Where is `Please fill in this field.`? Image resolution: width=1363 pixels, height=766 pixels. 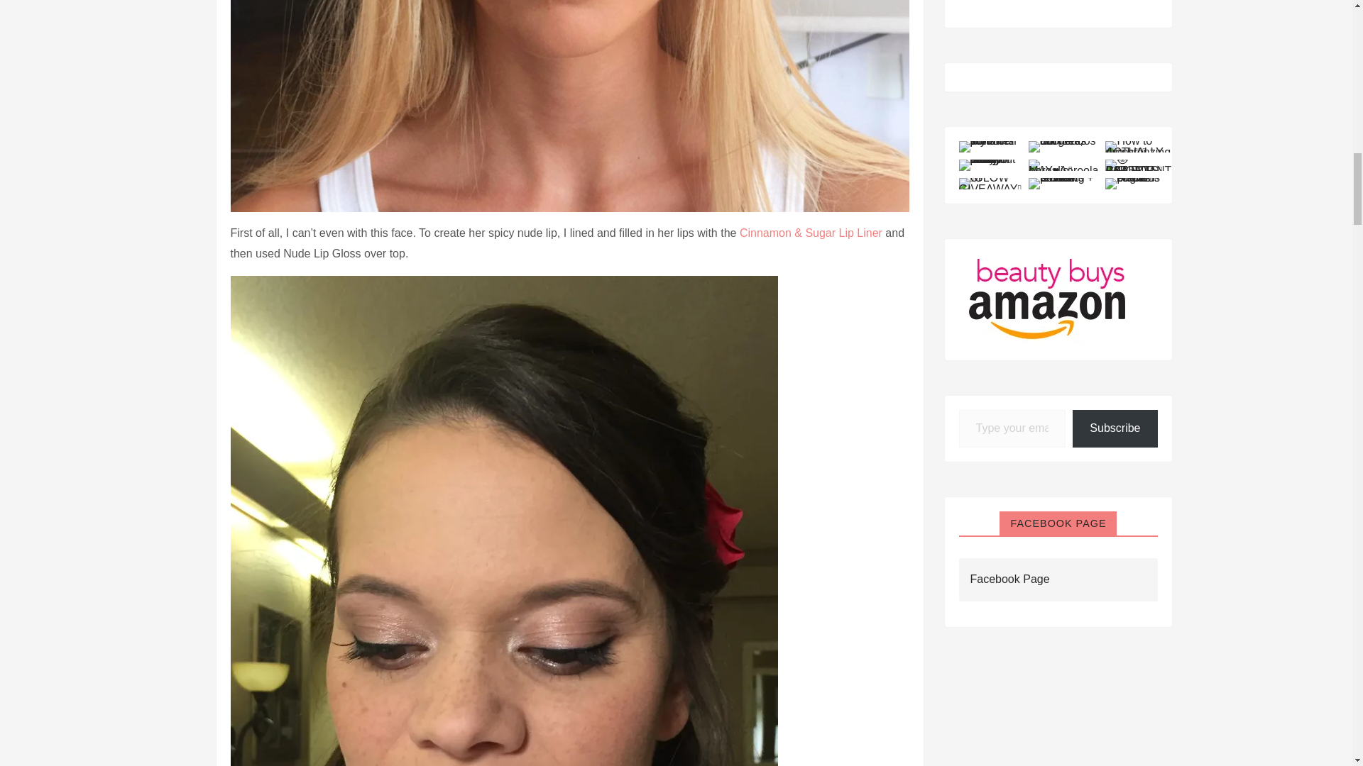
Please fill in this field. is located at coordinates (1012, 428).